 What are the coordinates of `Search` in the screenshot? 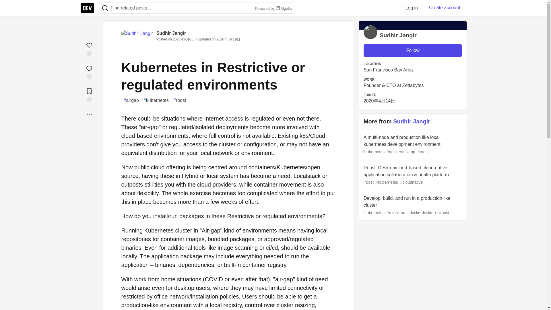 It's located at (105, 8).